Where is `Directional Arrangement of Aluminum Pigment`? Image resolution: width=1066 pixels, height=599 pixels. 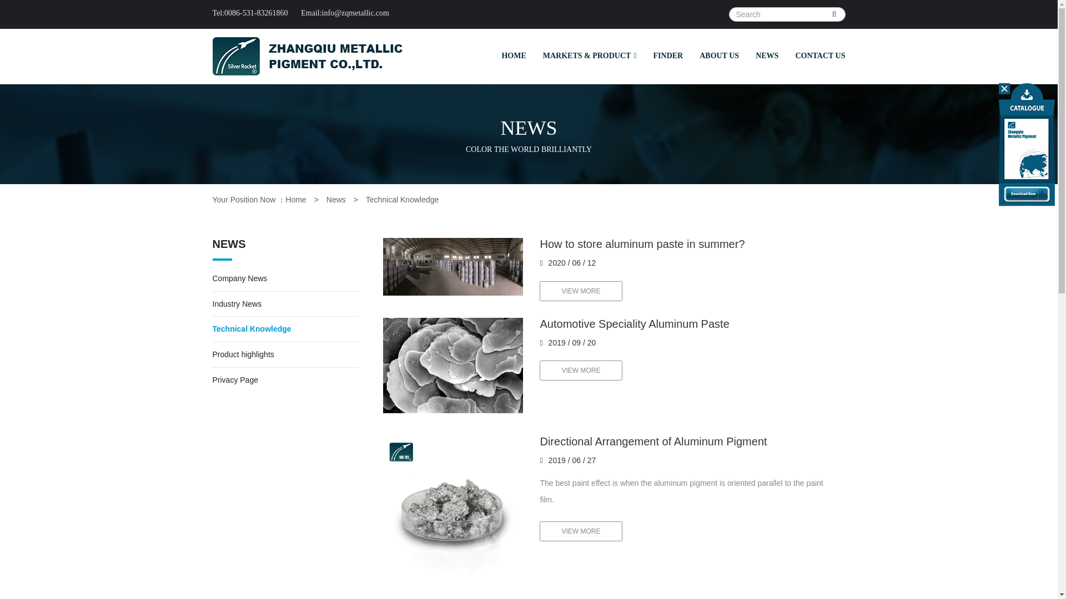
Directional Arrangement of Aluminum Pigment is located at coordinates (453, 505).